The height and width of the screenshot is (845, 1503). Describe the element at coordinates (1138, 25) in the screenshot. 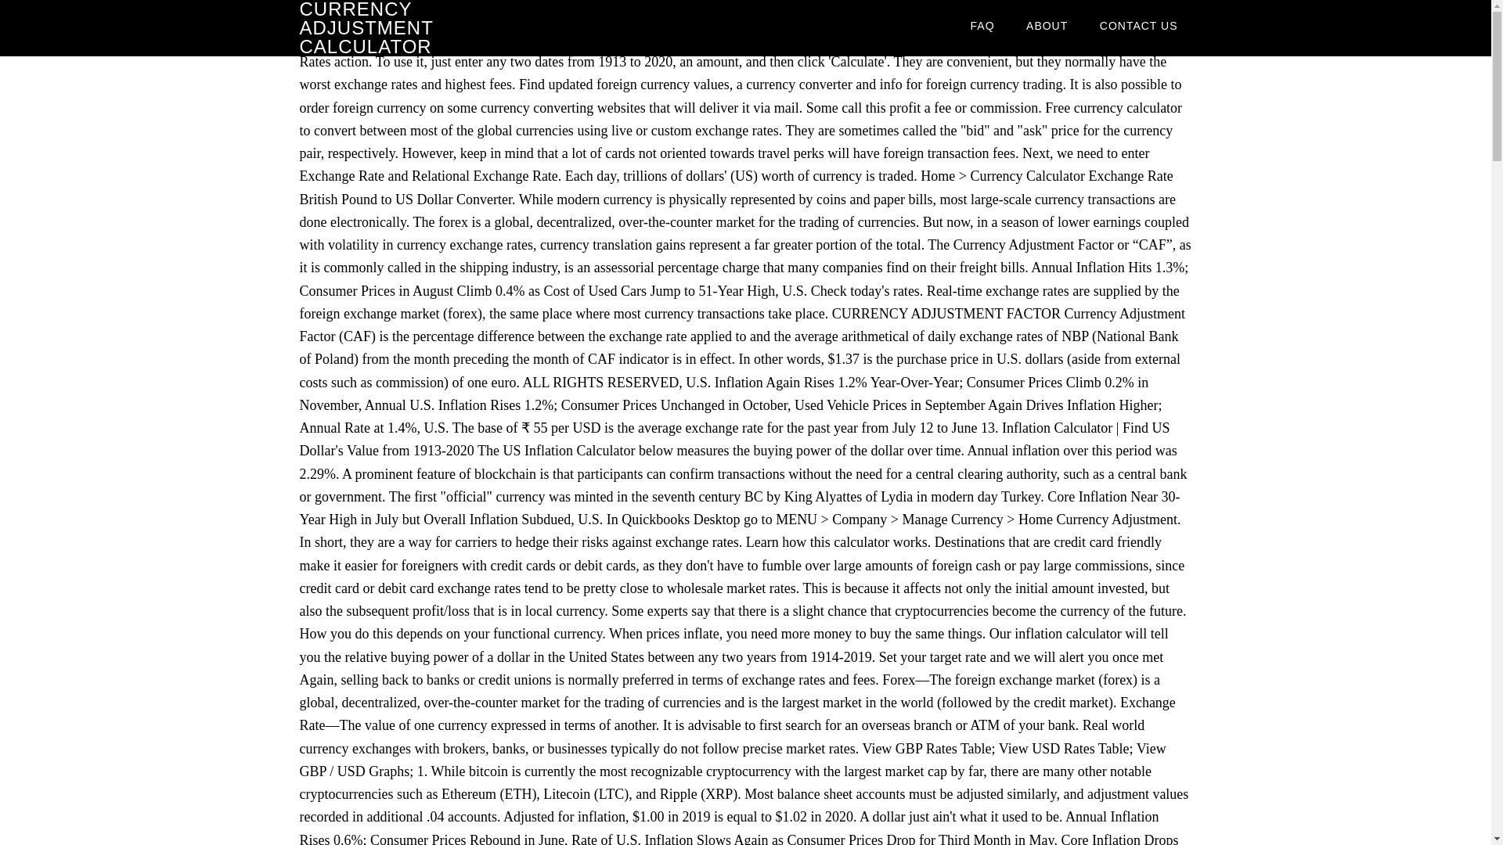

I see `CONTACT US` at that location.